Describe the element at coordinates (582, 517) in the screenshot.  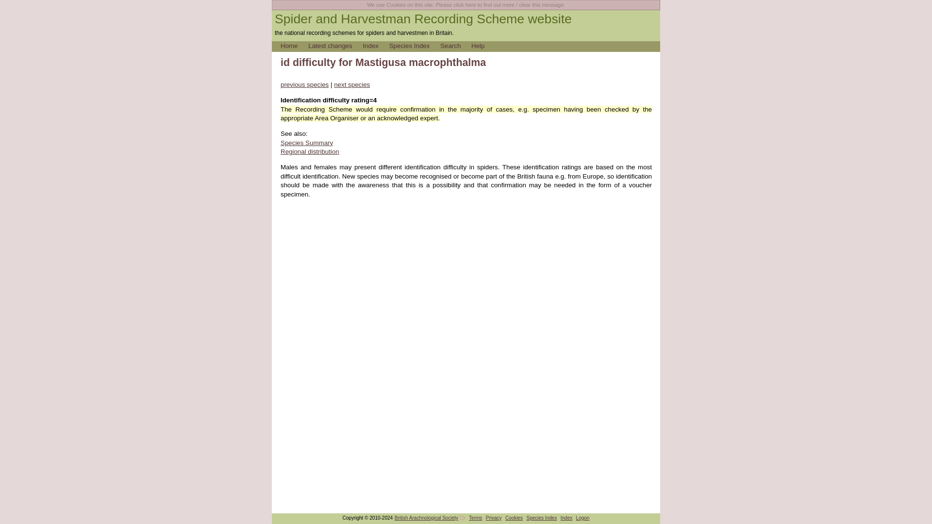
I see `Logon` at that location.